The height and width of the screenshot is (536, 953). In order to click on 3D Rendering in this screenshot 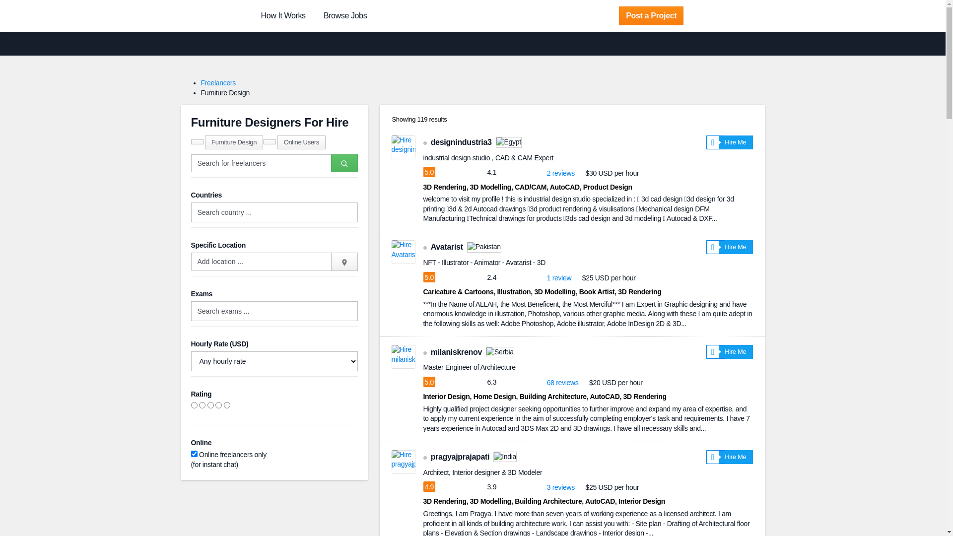, I will do `click(445, 501)`.